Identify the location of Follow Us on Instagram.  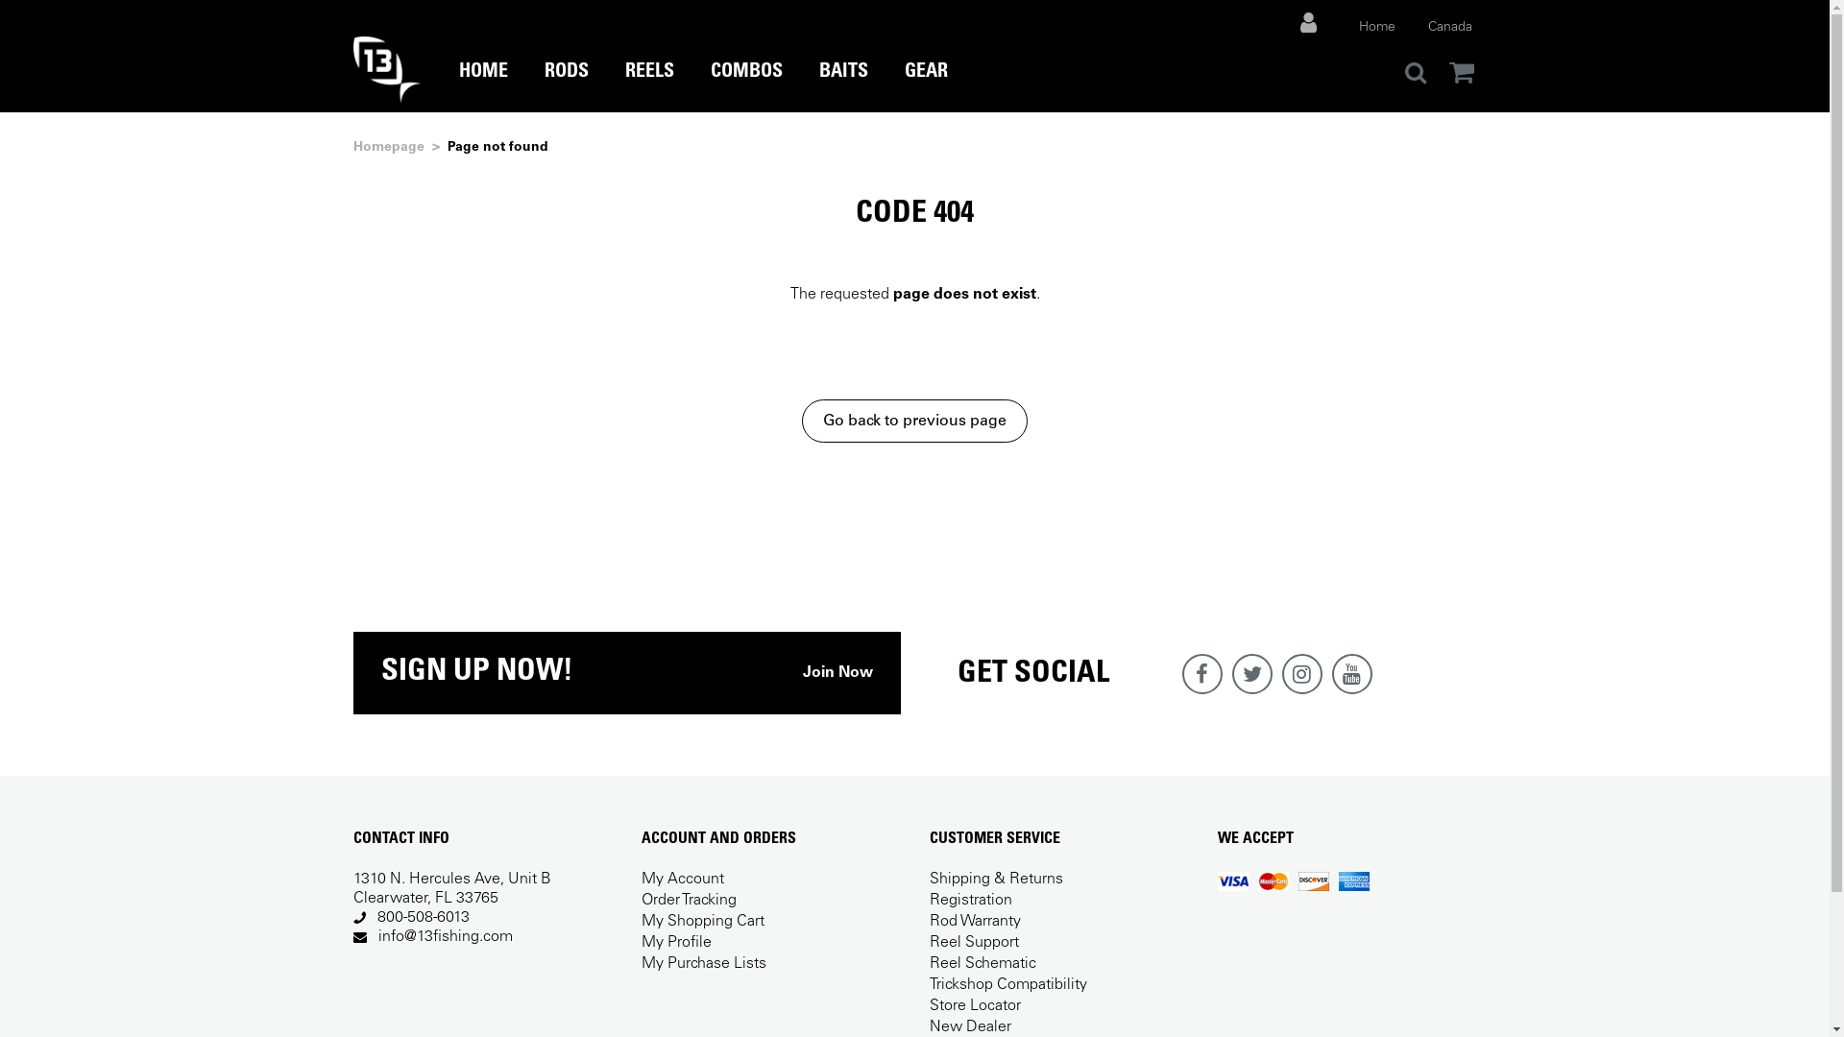
(1301, 674).